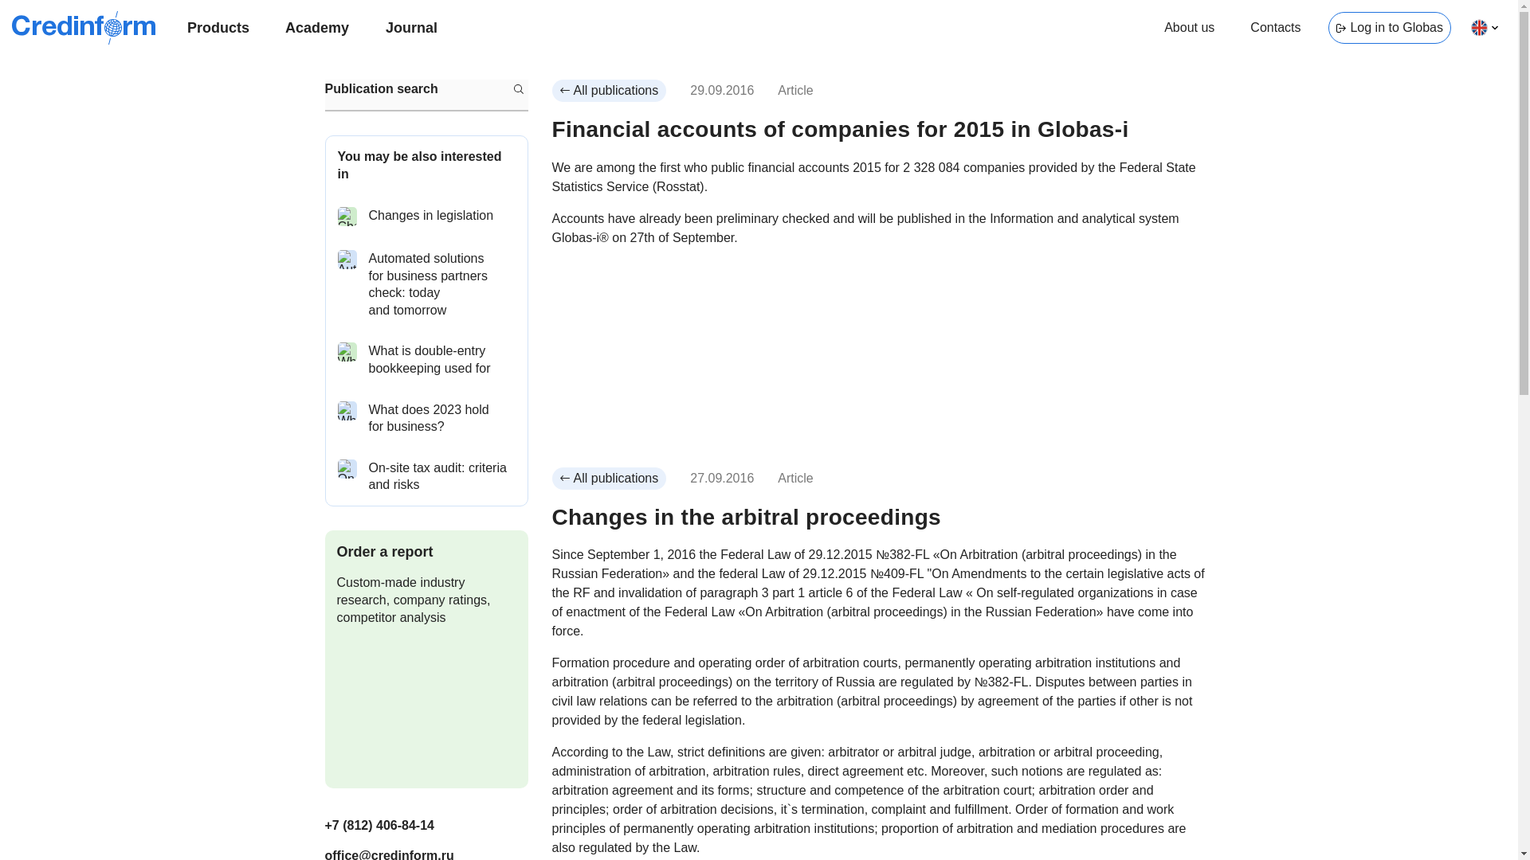 The height and width of the screenshot is (860, 1530). Describe the element at coordinates (316, 28) in the screenshot. I see `Academy` at that location.